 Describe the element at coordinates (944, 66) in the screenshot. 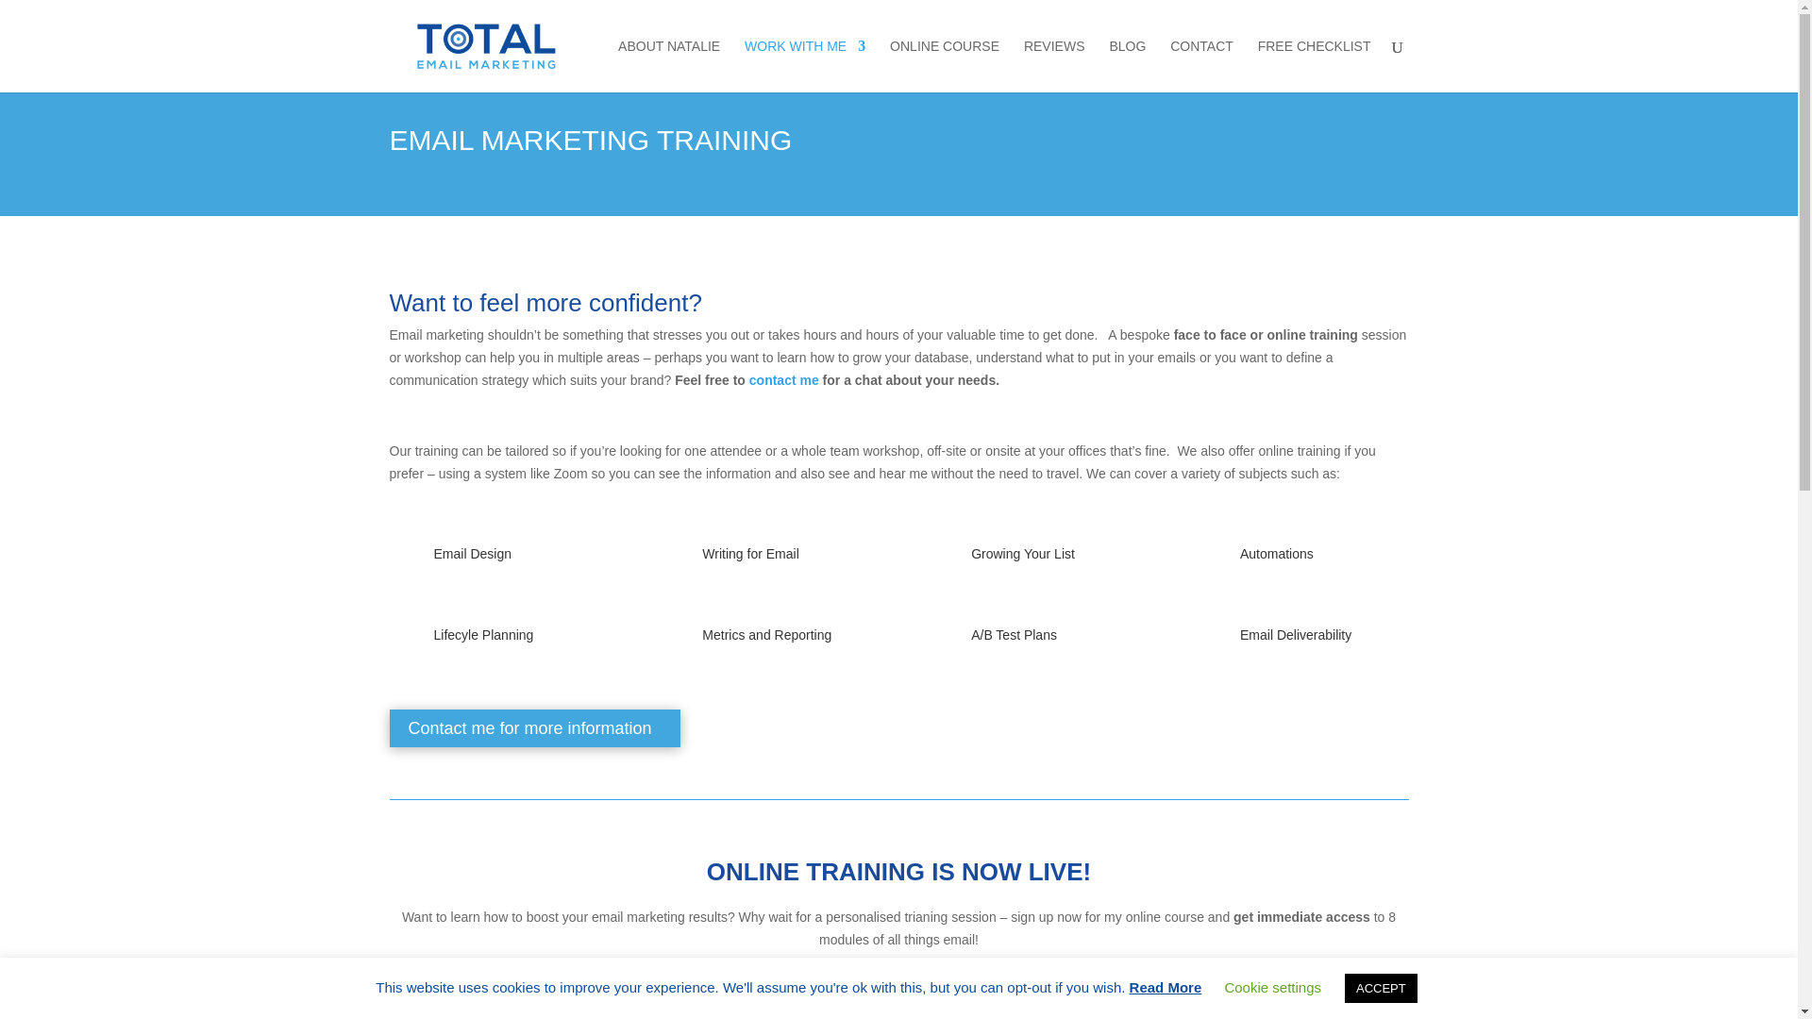

I see `ONLINE COURSE` at that location.